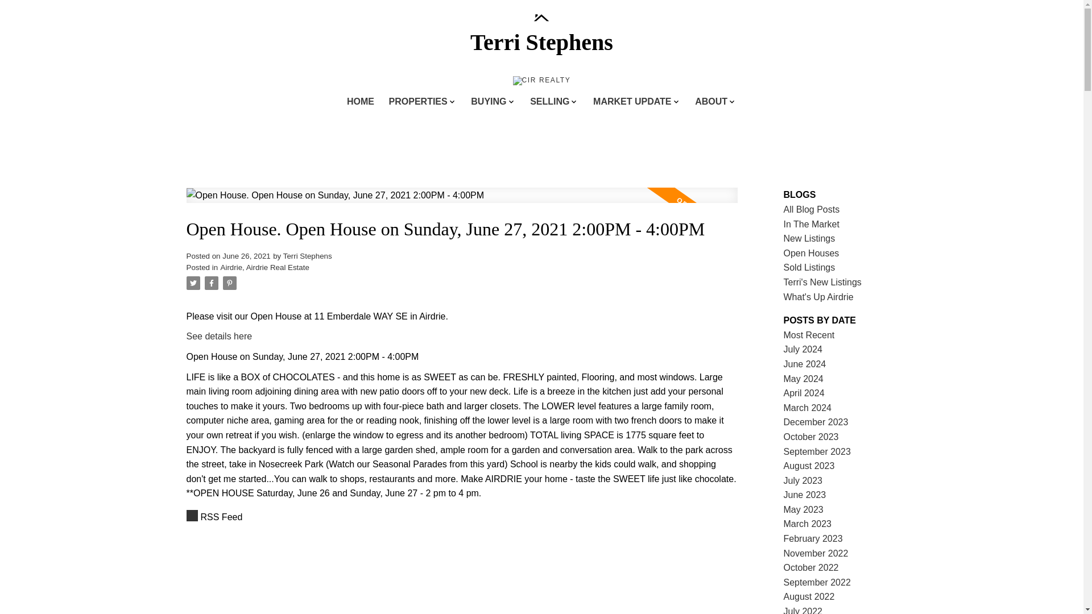 The image size is (1092, 614). Describe the element at coordinates (264, 267) in the screenshot. I see `Airdrie, Airdrie Real Estate` at that location.